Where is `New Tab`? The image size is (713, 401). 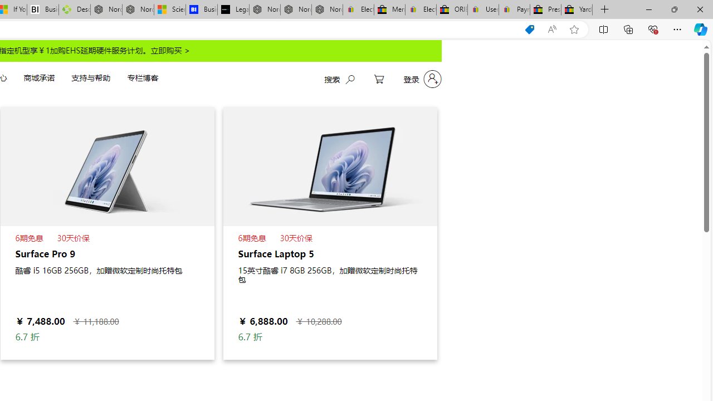 New Tab is located at coordinates (605, 10).